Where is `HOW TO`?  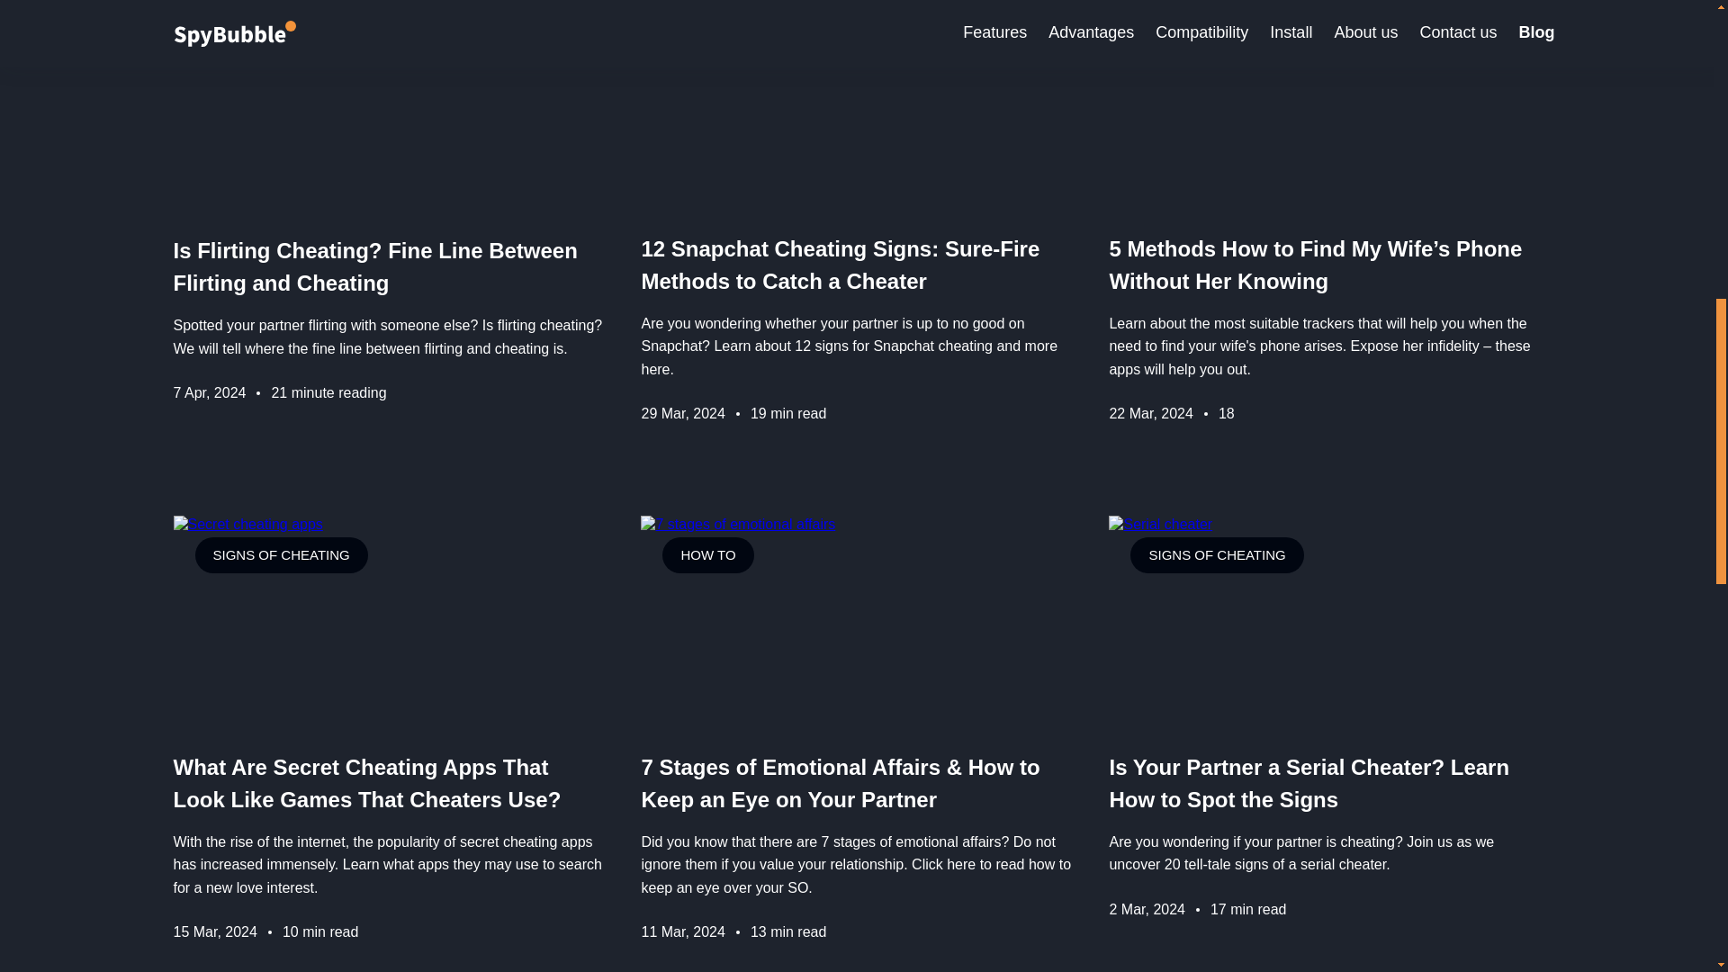
HOW TO is located at coordinates (707, 555).